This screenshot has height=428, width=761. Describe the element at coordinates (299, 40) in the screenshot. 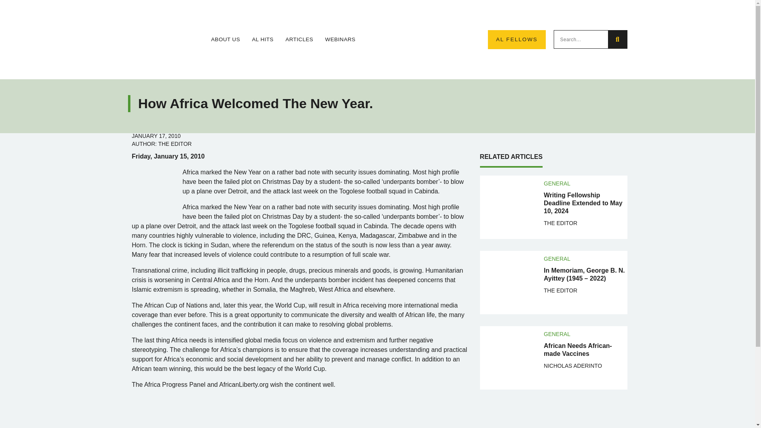

I see `ARTICLES` at that location.